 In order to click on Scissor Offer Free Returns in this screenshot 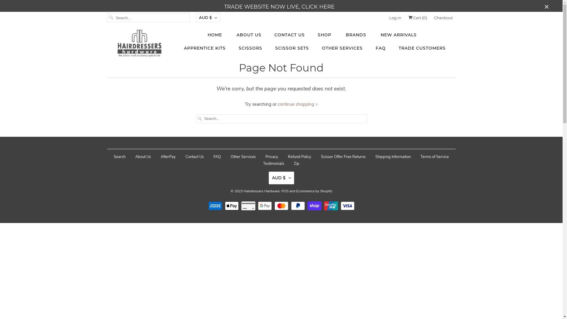, I will do `click(343, 157)`.